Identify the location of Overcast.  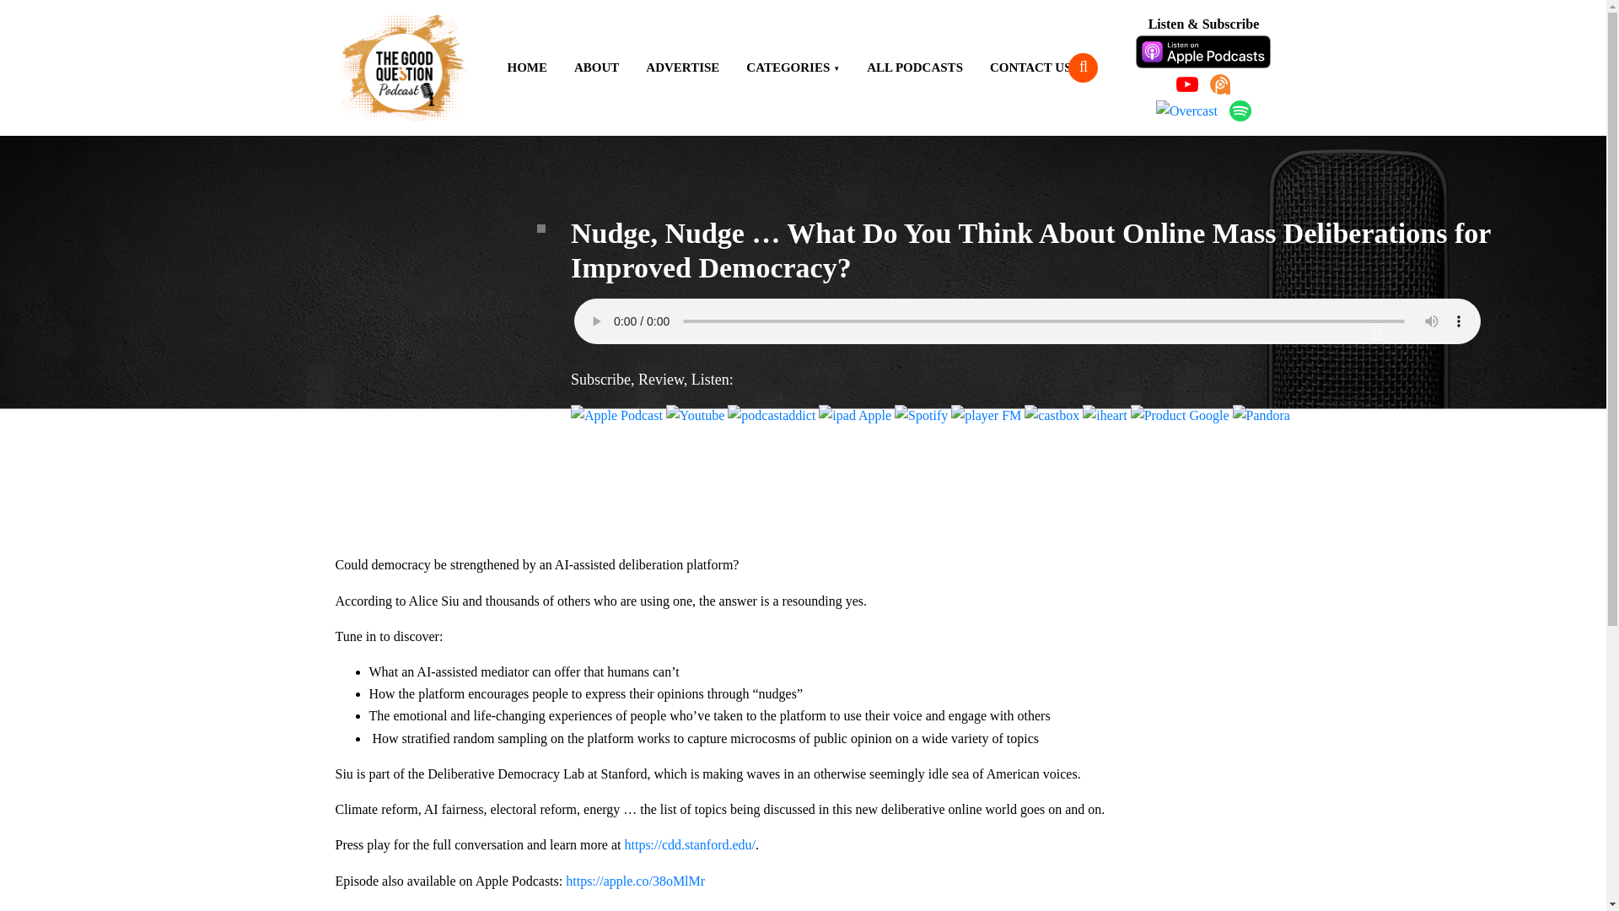
(855, 415).